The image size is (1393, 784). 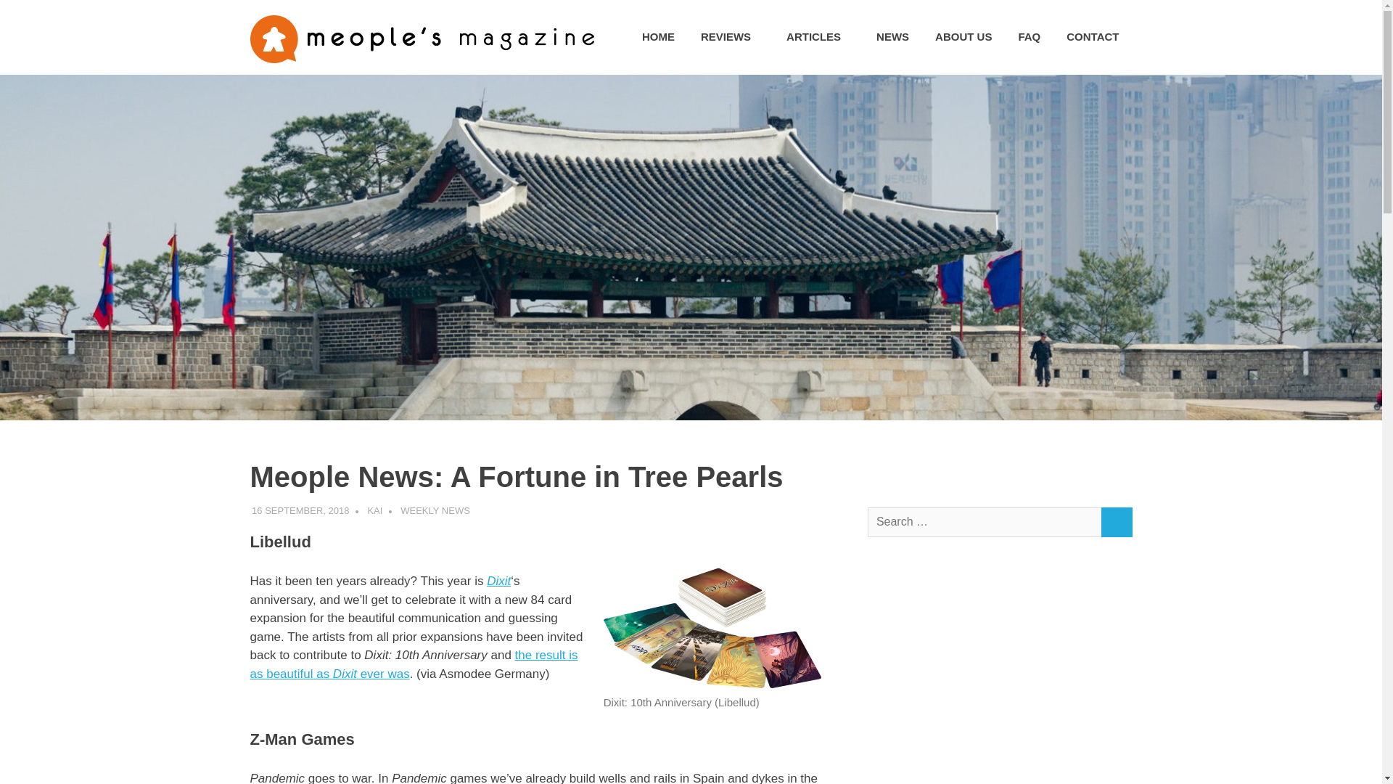 I want to click on REVIEWS, so click(x=730, y=37).